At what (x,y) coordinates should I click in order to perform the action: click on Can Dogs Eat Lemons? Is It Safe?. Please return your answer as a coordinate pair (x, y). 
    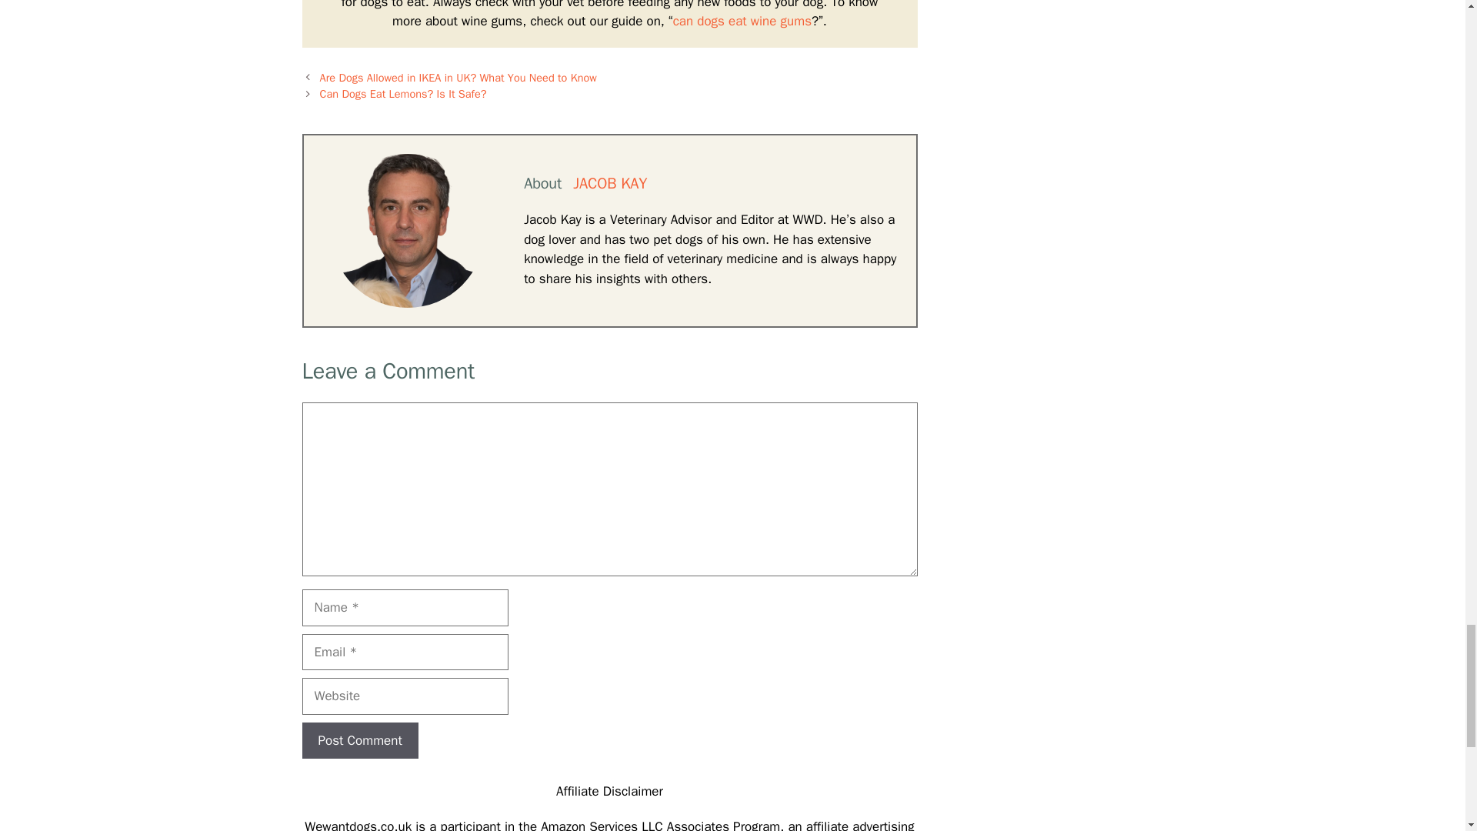
    Looking at the image, I should click on (403, 94).